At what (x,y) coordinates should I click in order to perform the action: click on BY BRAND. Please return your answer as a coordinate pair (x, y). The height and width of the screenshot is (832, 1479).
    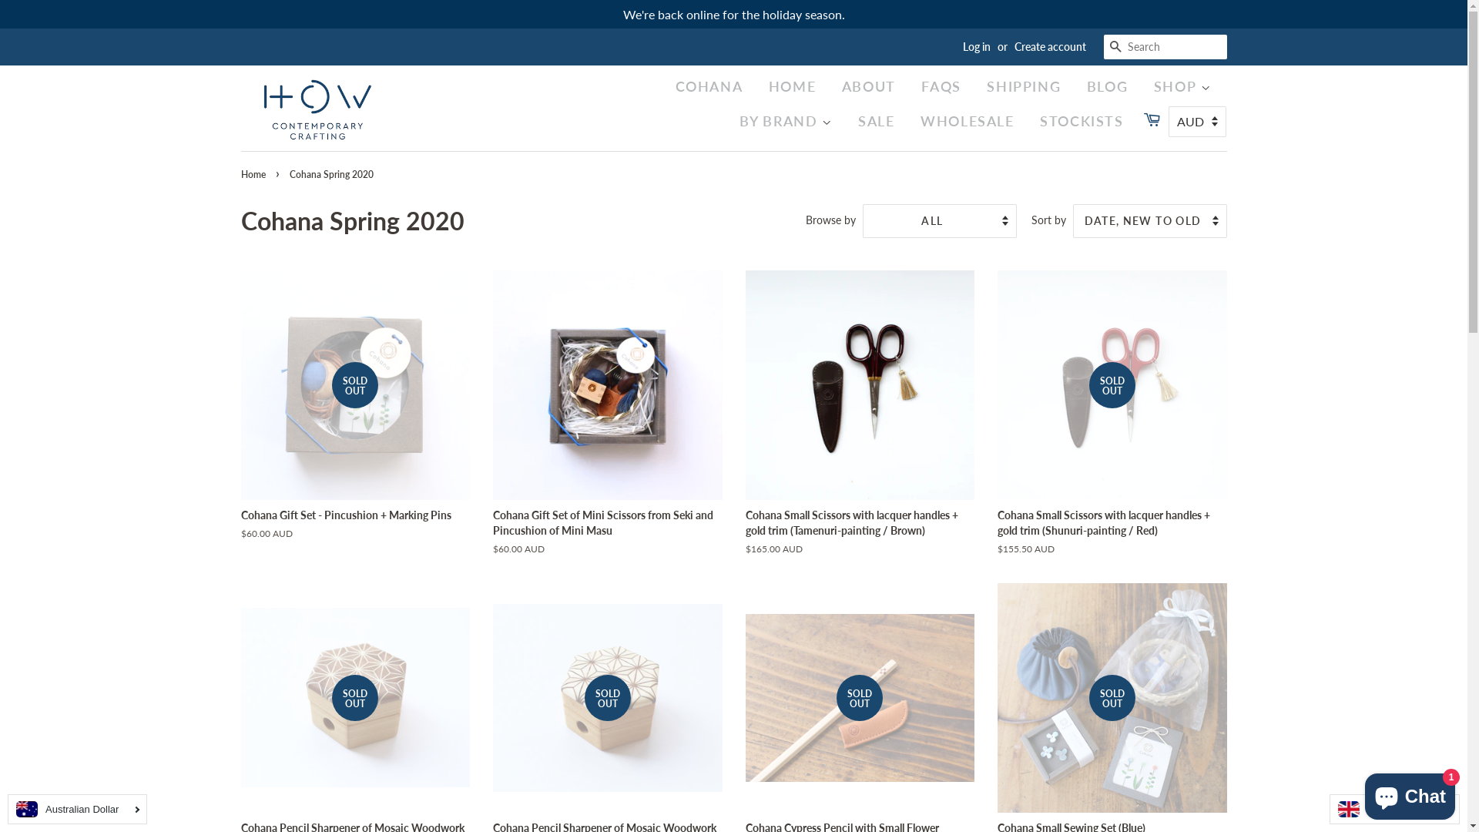
    Looking at the image, I should click on (790, 122).